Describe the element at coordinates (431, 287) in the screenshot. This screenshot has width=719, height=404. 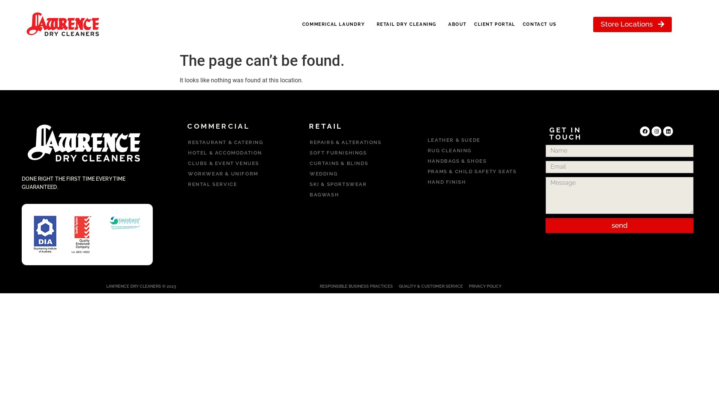
I see `QUALITY & CUSTOMER SERVICE` at that location.